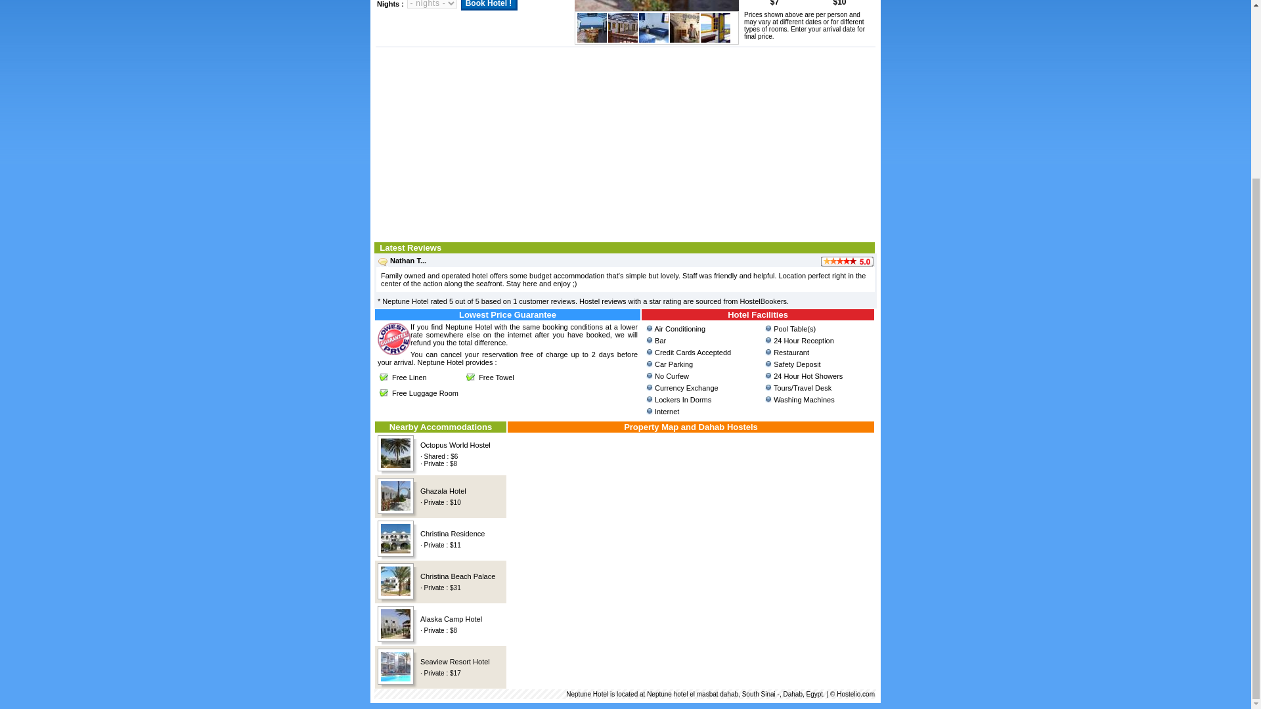 The height and width of the screenshot is (709, 1261). What do you see at coordinates (443, 490) in the screenshot?
I see `Ghazala Hotel` at bounding box center [443, 490].